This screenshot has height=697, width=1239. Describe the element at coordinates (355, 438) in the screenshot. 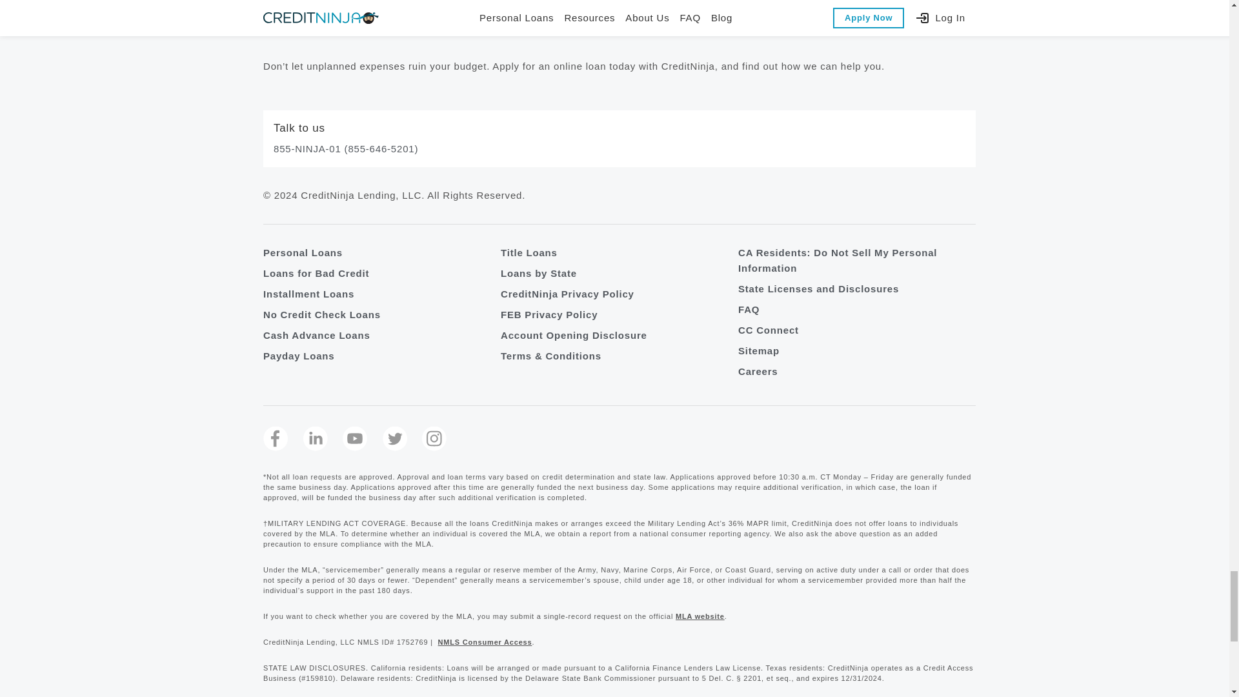

I see `YouTube` at that location.